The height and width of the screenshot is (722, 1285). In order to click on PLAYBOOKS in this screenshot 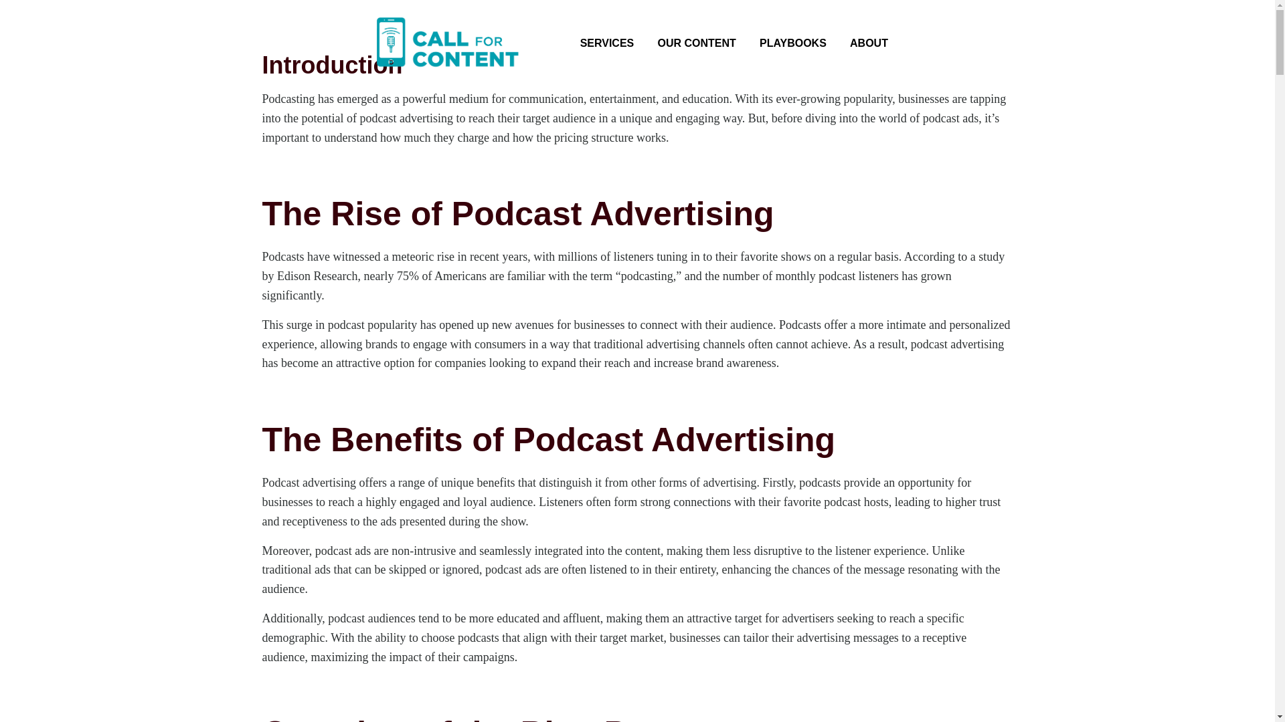, I will do `click(798, 43)`.